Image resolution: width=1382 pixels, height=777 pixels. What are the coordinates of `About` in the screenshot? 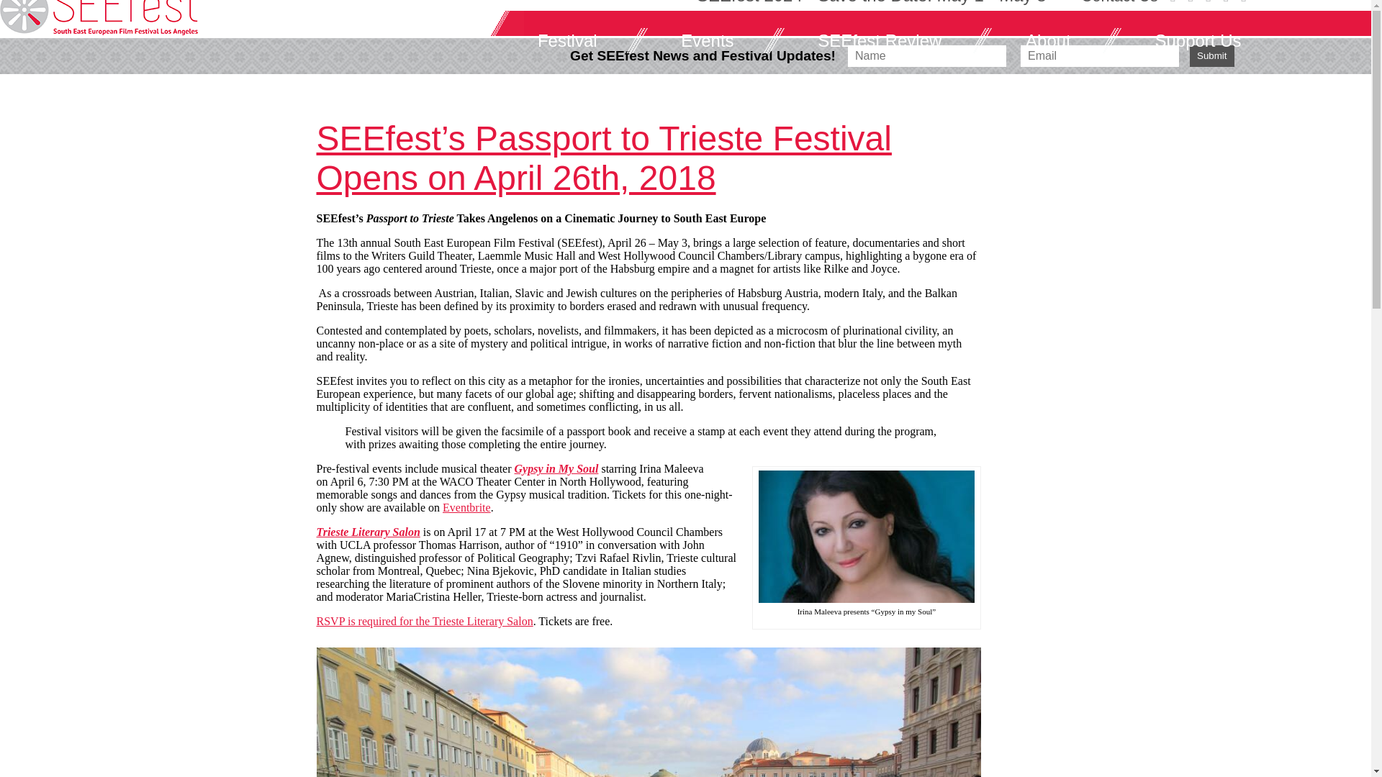 It's located at (1062, 40).